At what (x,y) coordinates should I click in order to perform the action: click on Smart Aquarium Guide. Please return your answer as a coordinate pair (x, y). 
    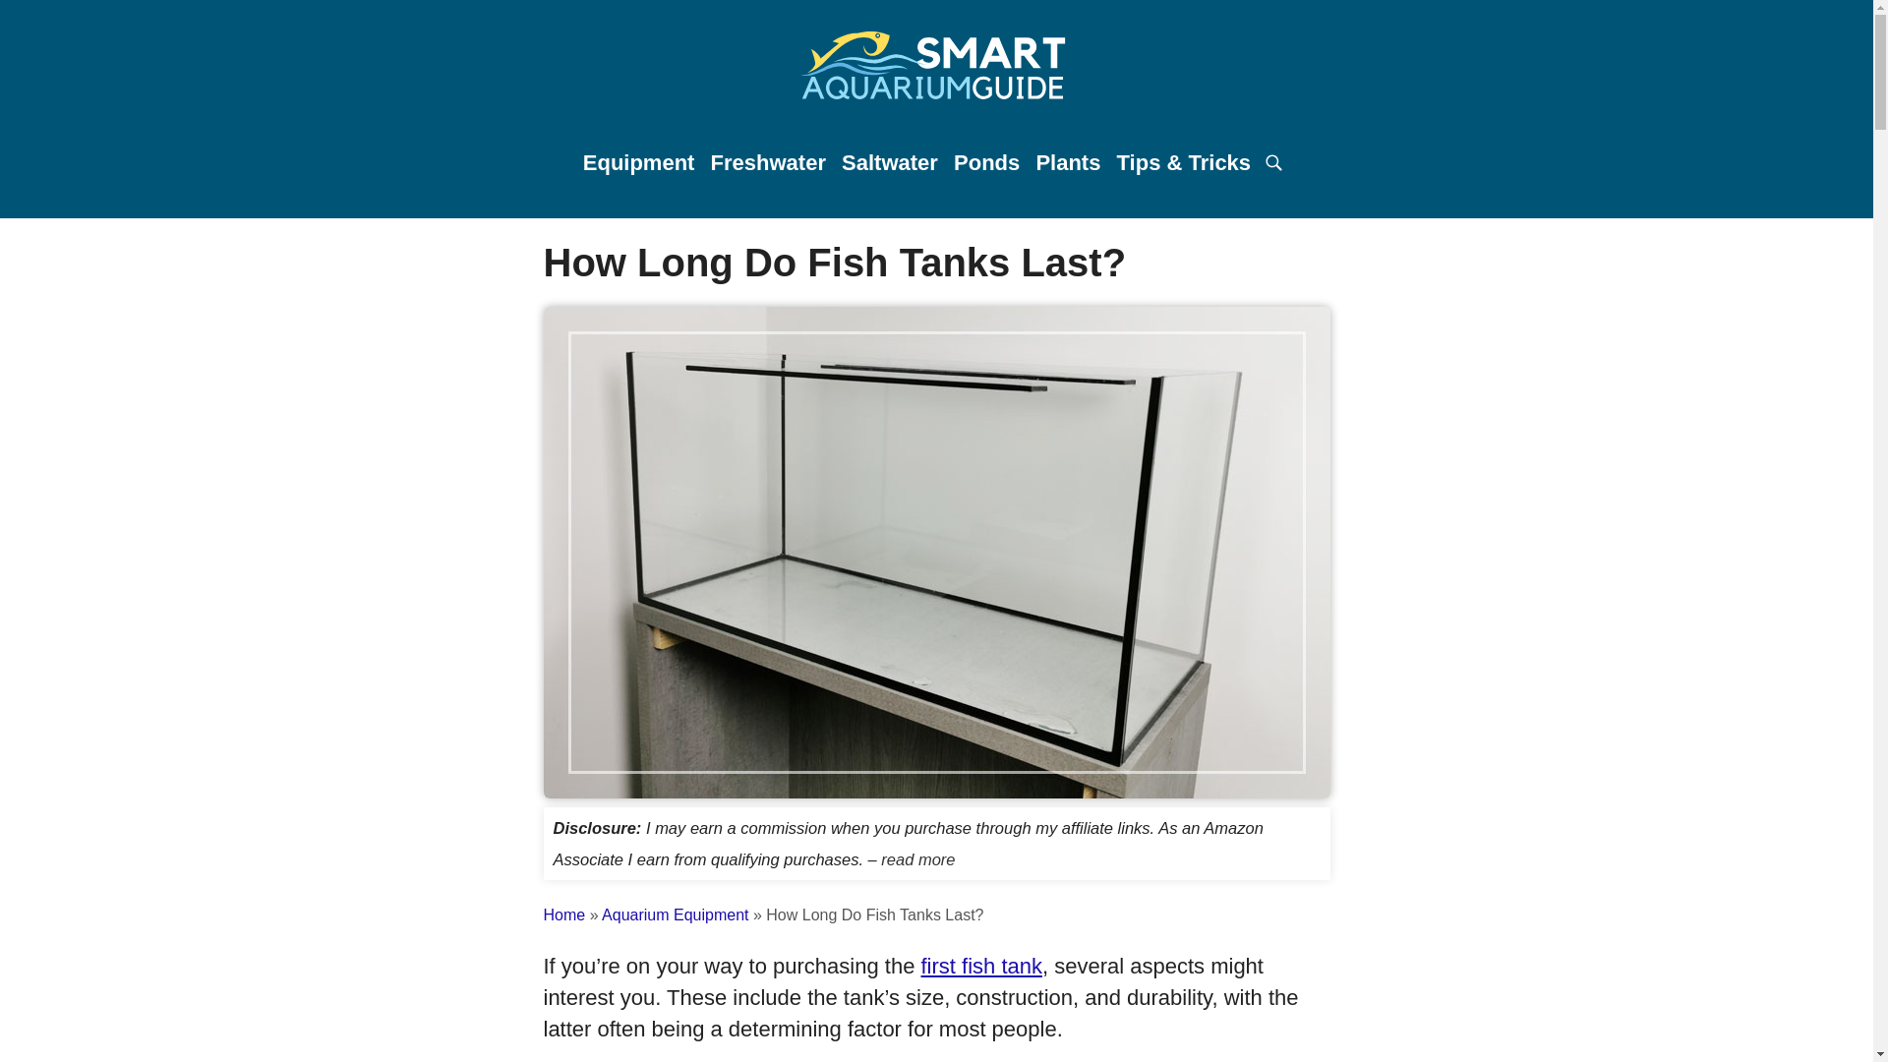
    Looking at the image, I should click on (936, 69).